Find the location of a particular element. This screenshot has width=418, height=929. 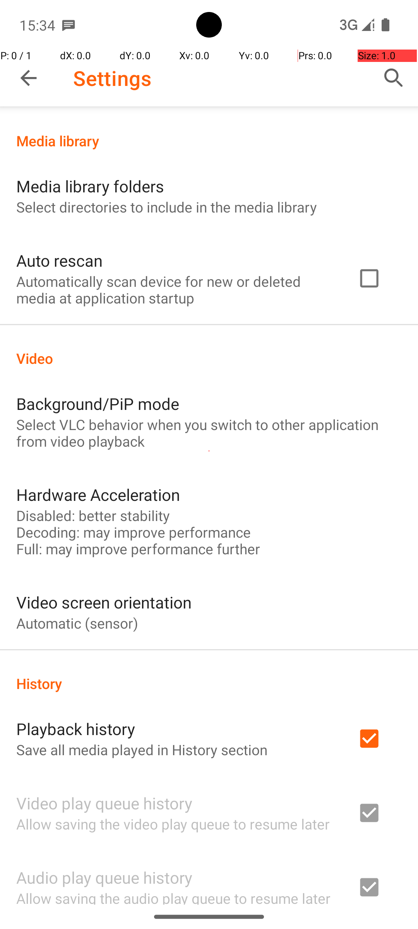

Video play queue history is located at coordinates (104, 803).